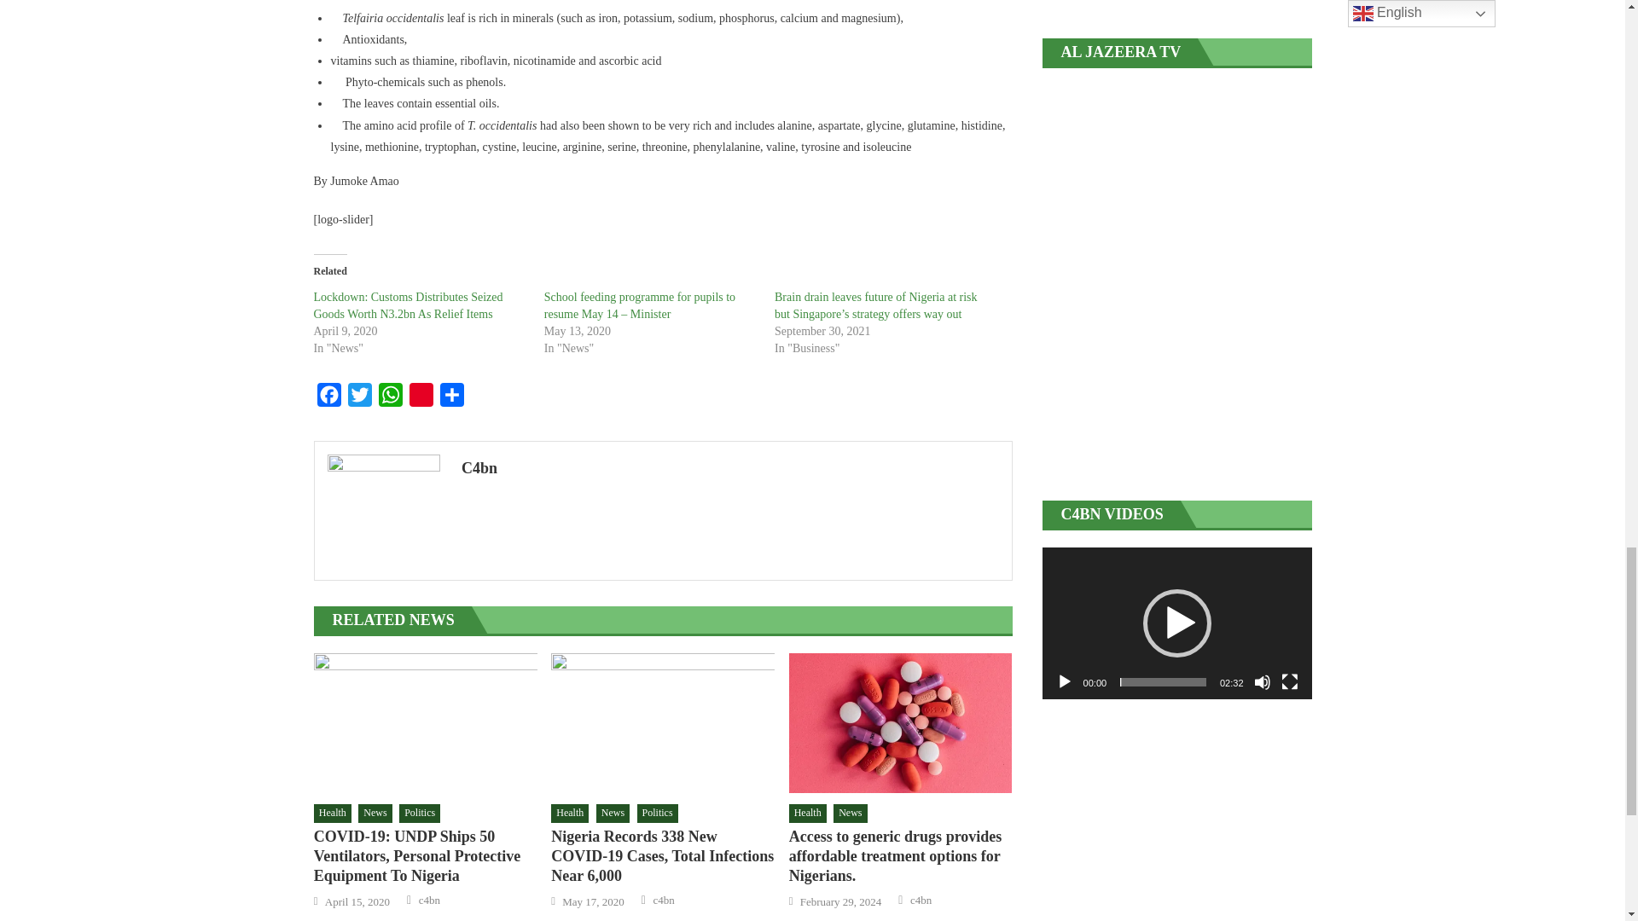 This screenshot has width=1638, height=921. I want to click on Twitter, so click(359, 399).